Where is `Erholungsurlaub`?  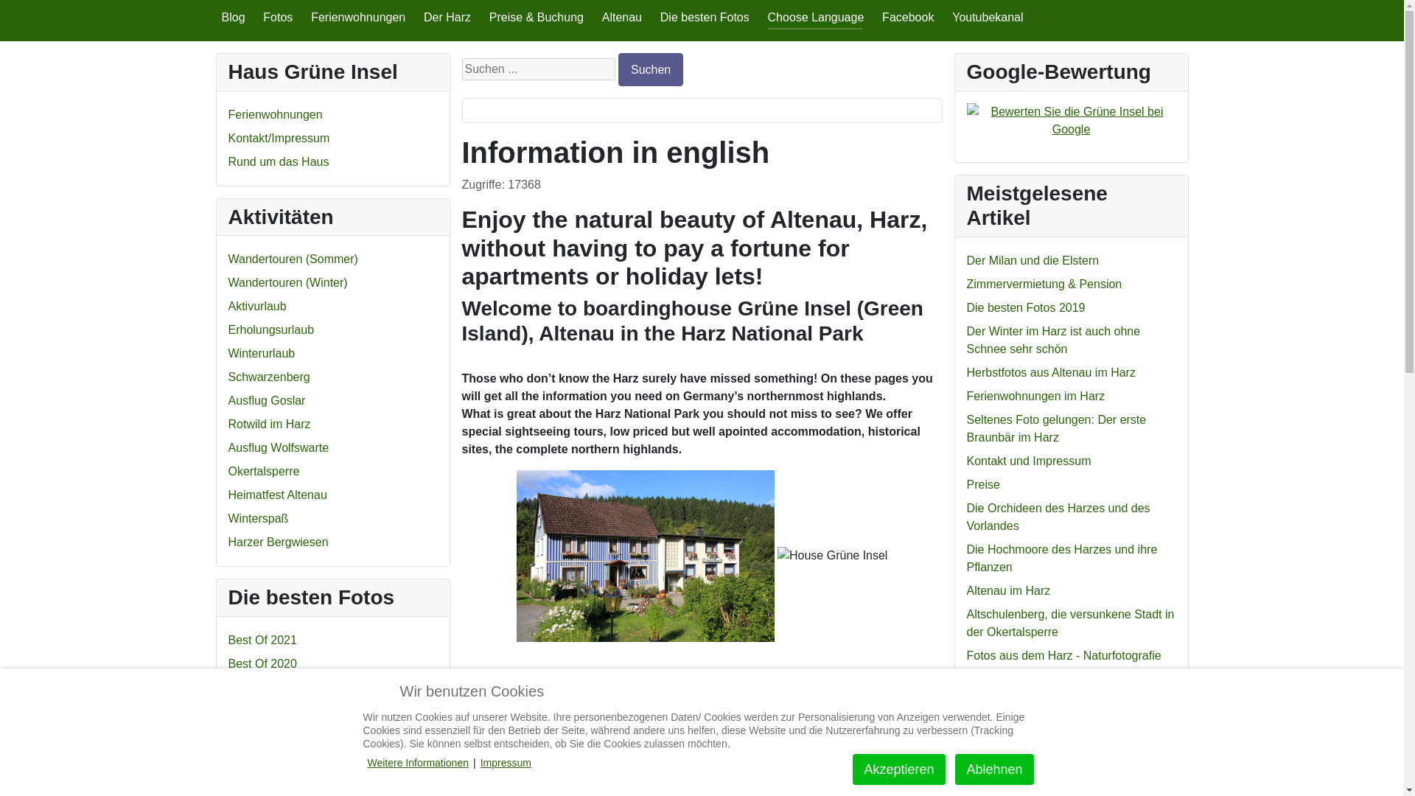
Erholungsurlaub is located at coordinates (271, 329).